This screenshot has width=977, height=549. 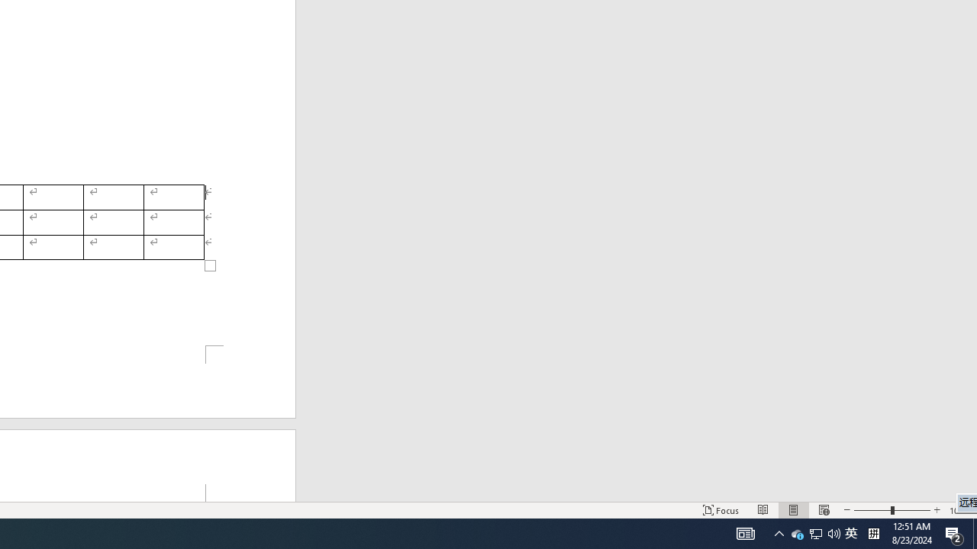 I want to click on Web Layout, so click(x=745, y=534).